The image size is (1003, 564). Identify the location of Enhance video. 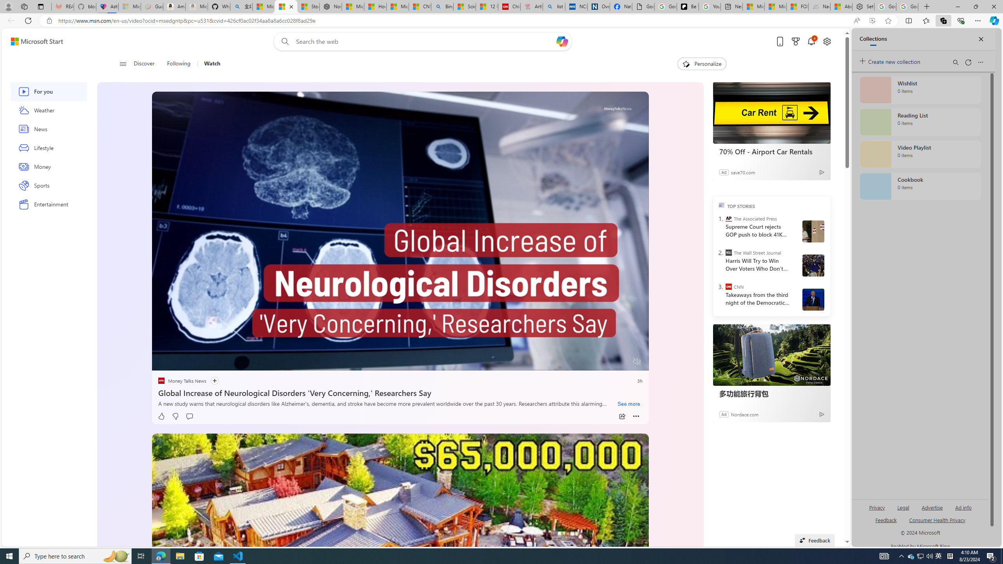
(872, 21).